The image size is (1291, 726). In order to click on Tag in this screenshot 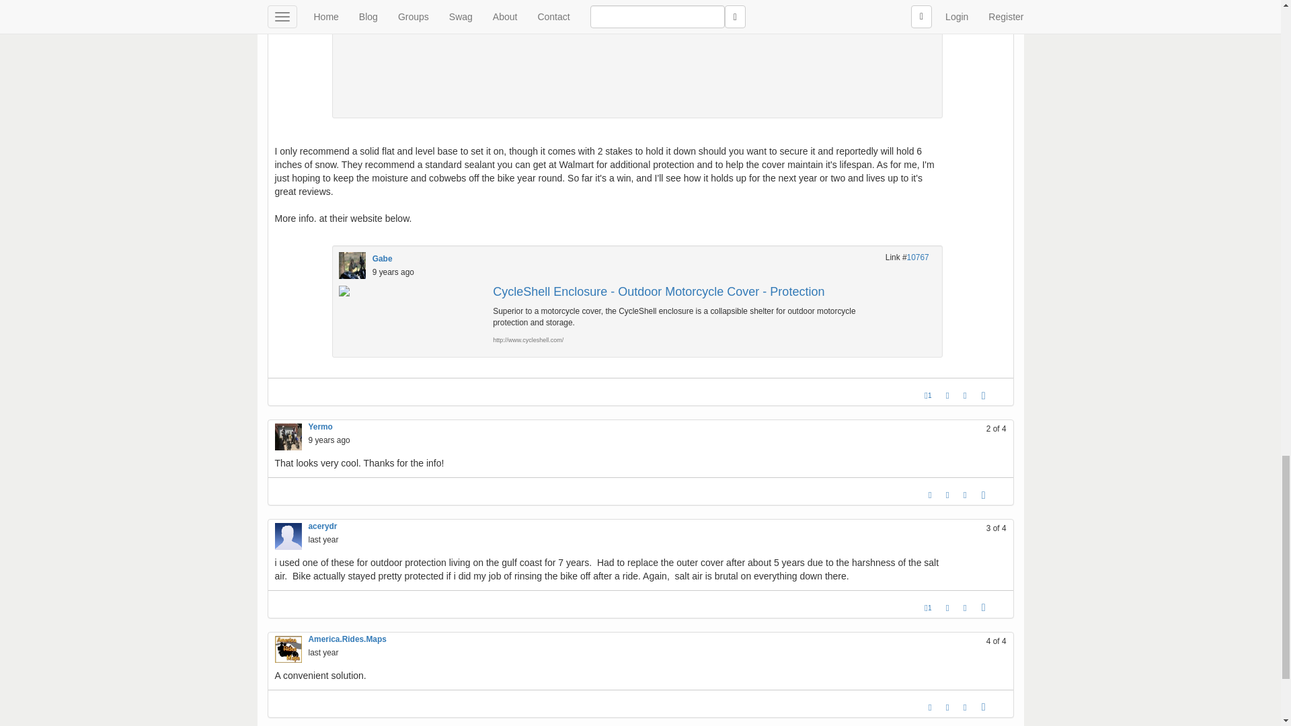, I will do `click(947, 608)`.